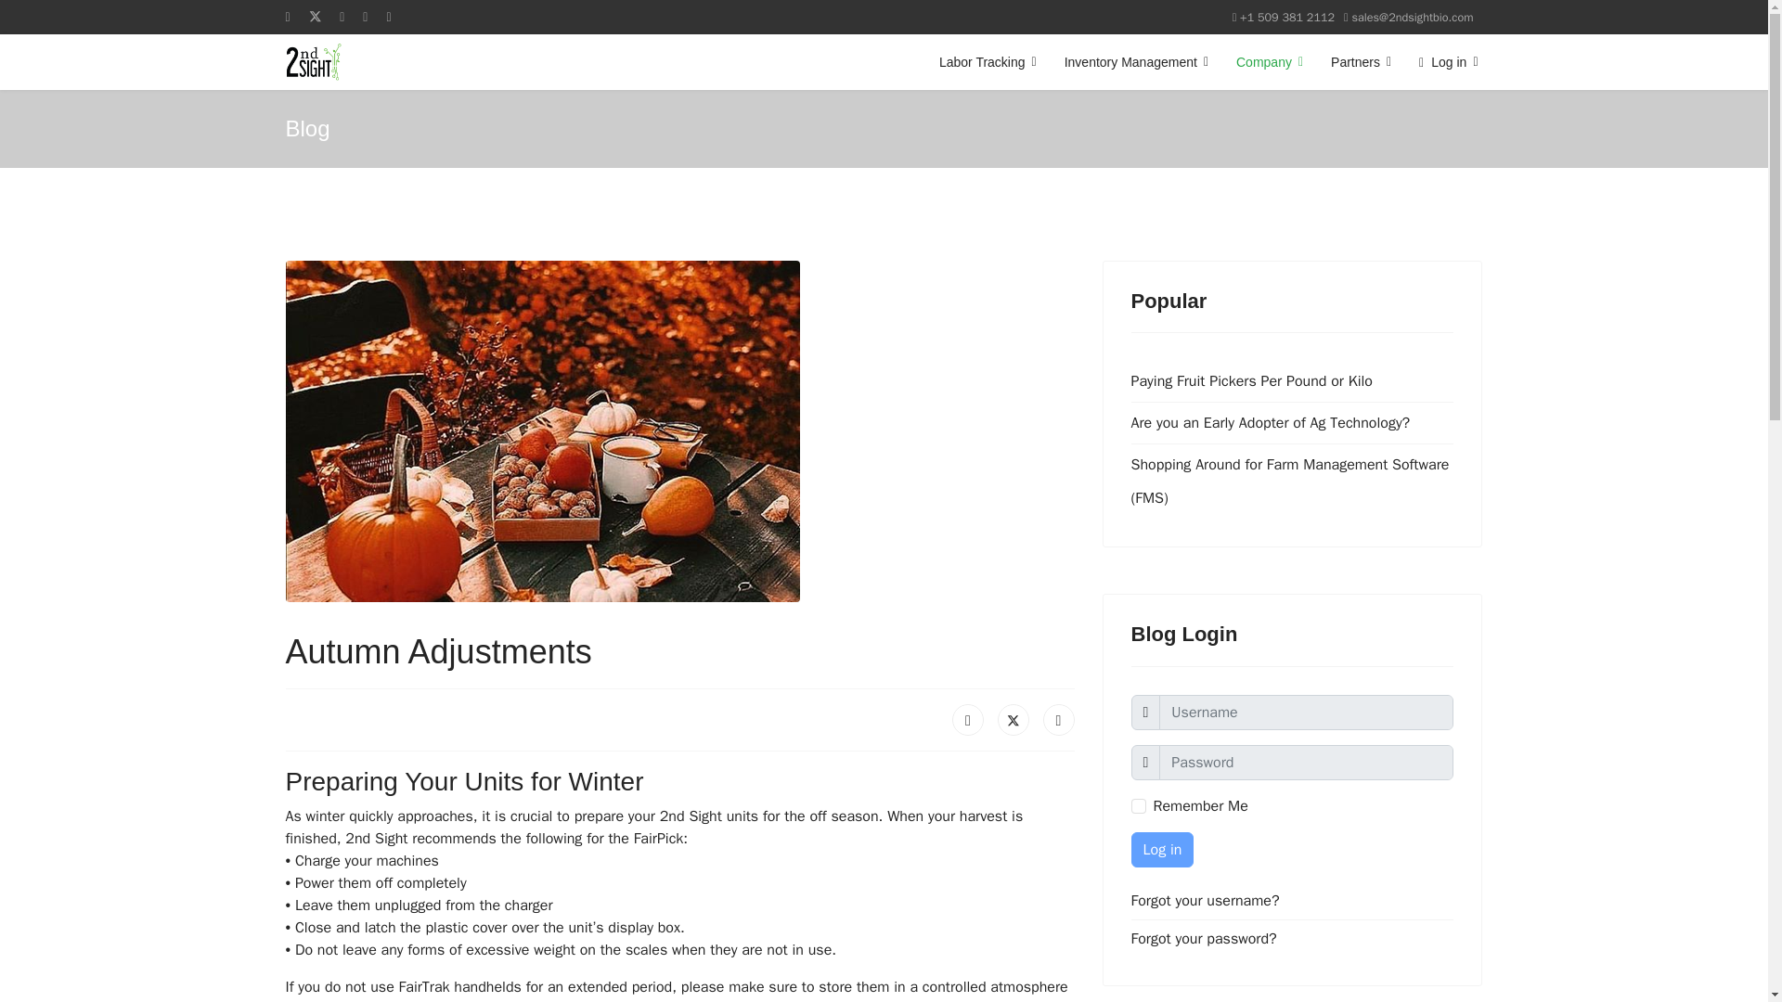 The width and height of the screenshot is (1782, 1002). Describe the element at coordinates (1270, 61) in the screenshot. I see `Company` at that location.